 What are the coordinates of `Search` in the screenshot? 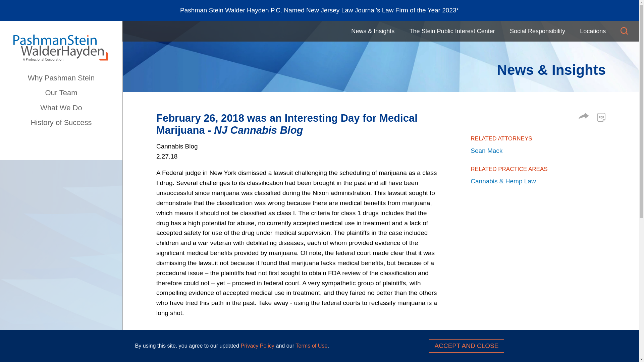 It's located at (624, 31).